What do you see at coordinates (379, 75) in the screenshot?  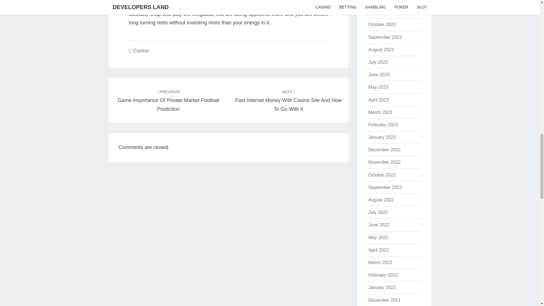 I see `June 2023` at bounding box center [379, 75].